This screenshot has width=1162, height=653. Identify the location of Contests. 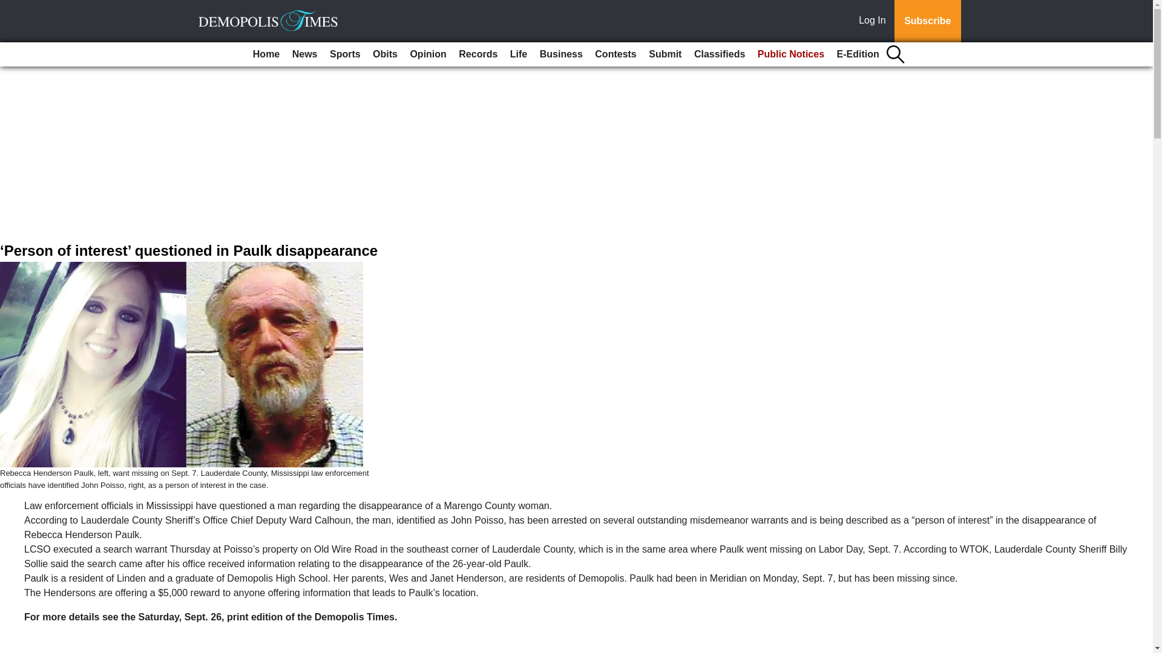
(615, 54).